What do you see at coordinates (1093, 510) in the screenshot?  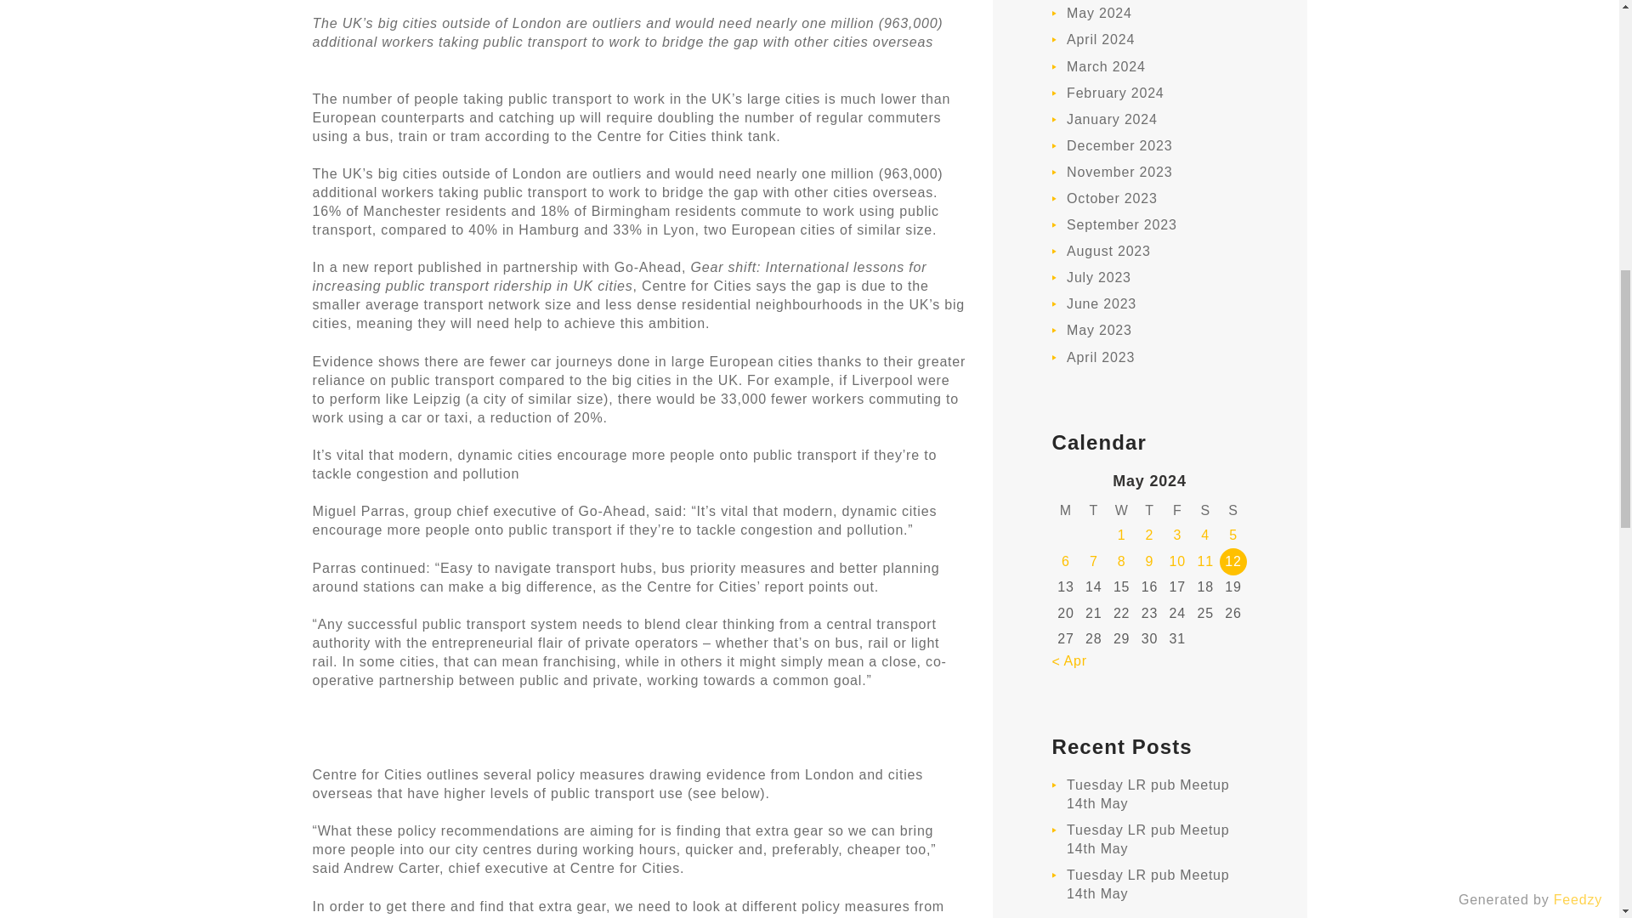 I see `Tuesday` at bounding box center [1093, 510].